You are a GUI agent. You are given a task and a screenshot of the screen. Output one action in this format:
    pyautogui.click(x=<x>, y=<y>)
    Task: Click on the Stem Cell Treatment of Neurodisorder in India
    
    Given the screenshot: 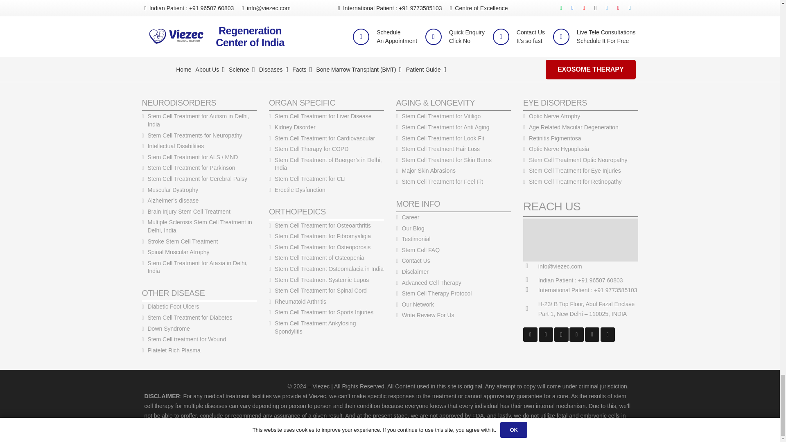 What is the action you would take?
    pyautogui.click(x=178, y=102)
    